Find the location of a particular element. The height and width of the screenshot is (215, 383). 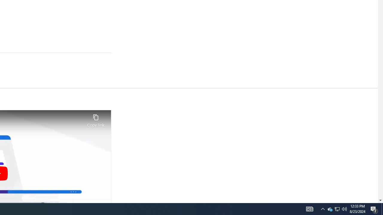

Copy link is located at coordinates (96, 119).